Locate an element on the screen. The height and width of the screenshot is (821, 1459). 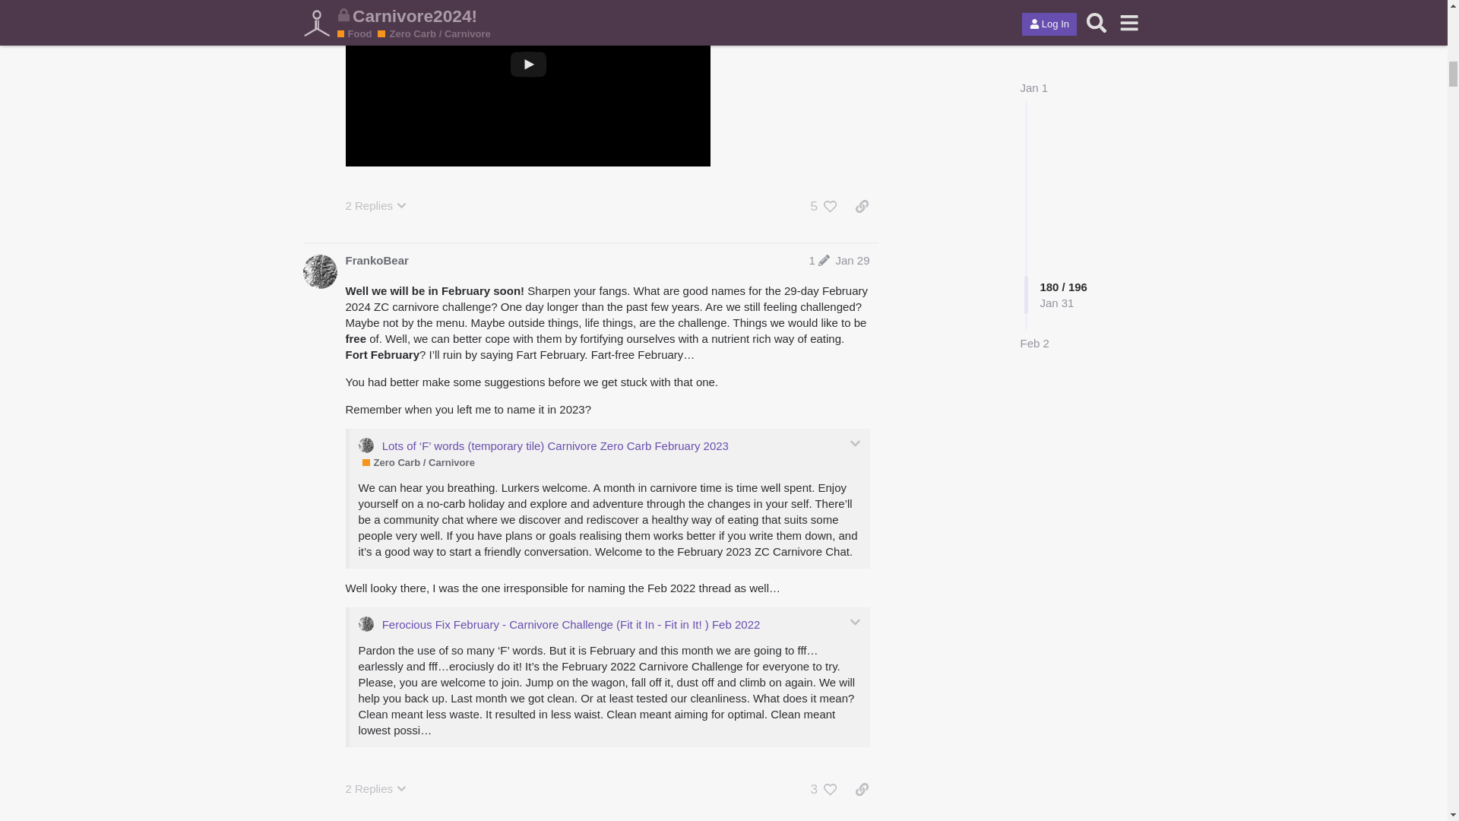
1 is located at coordinates (819, 260).